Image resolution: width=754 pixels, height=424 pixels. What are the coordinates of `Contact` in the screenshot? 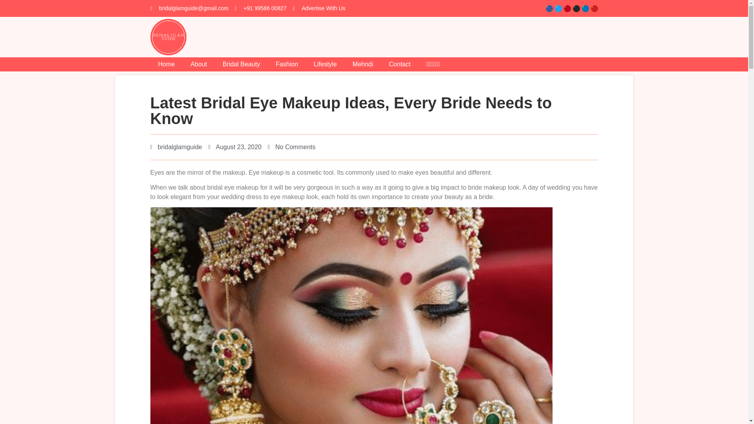 It's located at (399, 64).